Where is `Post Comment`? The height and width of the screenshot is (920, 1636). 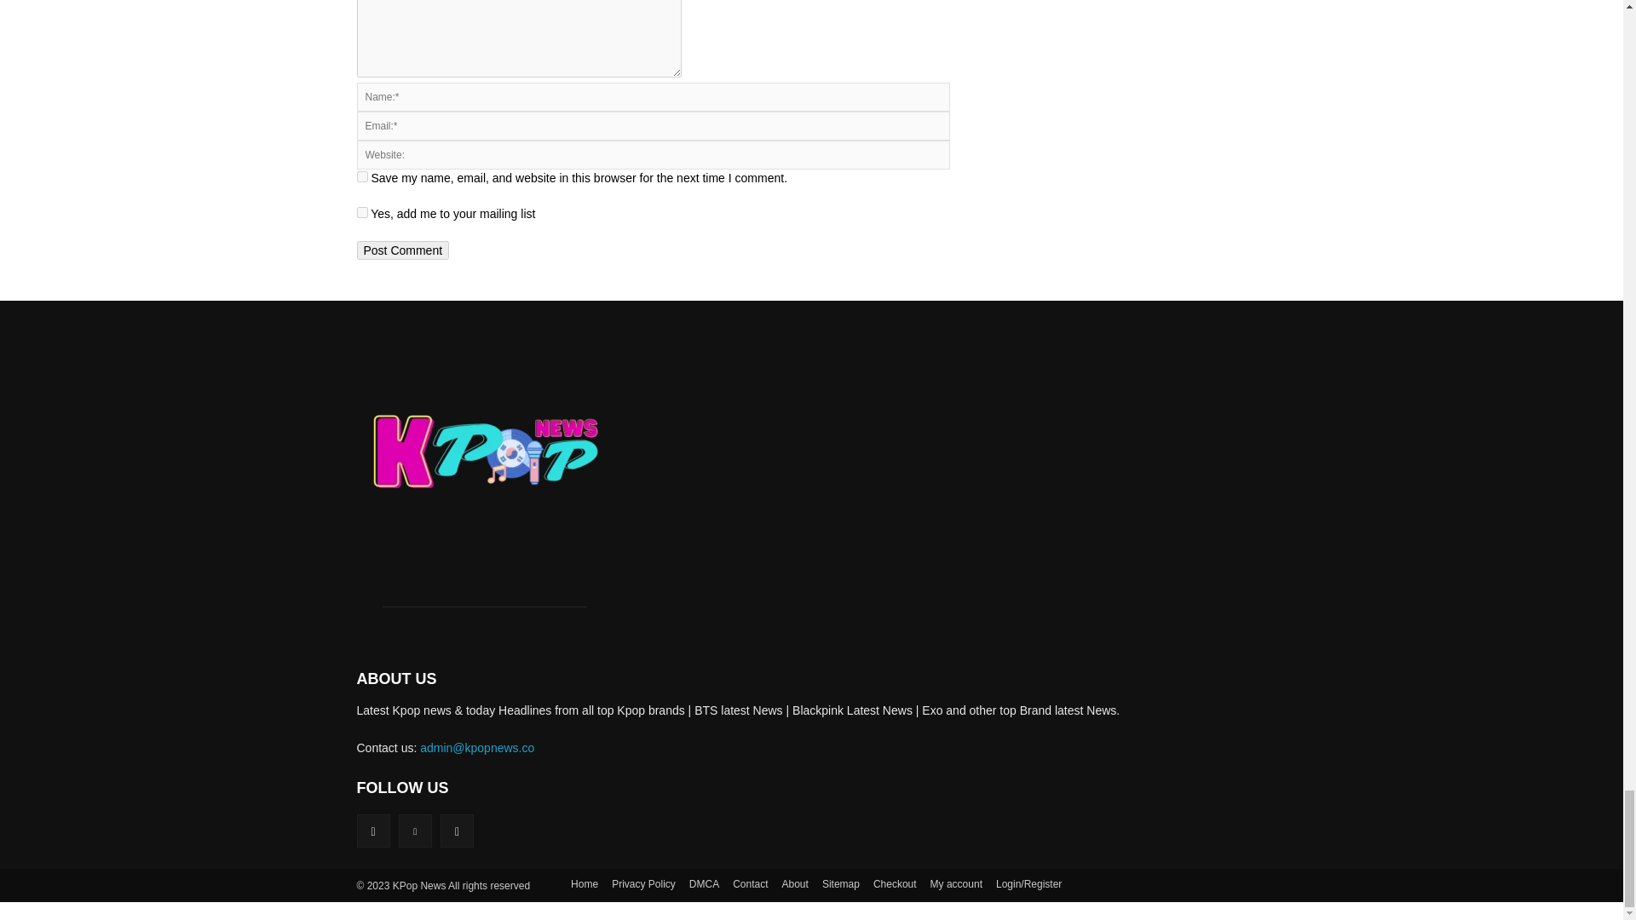 Post Comment is located at coordinates (402, 250).